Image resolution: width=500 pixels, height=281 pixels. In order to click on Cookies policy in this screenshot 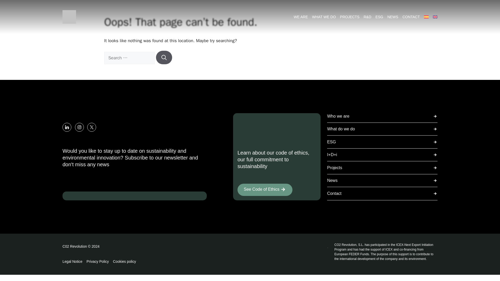, I will do `click(124, 262)`.